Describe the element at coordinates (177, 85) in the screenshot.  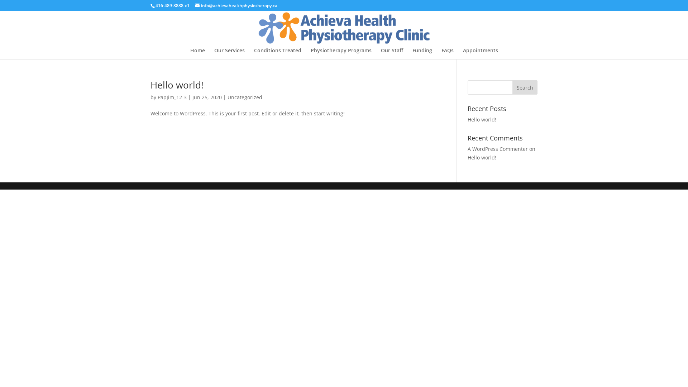
I see `Hello world!` at that location.